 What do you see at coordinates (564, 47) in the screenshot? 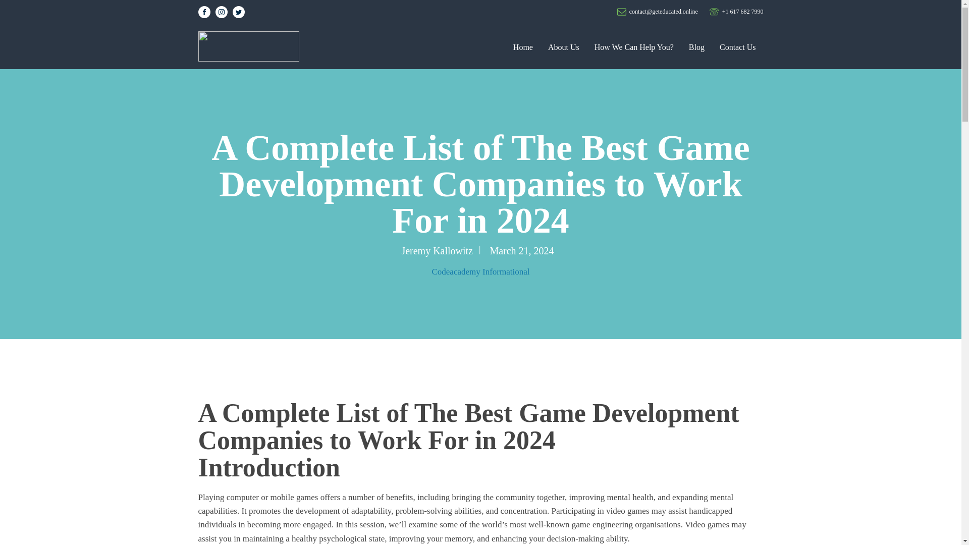
I see `About Us` at bounding box center [564, 47].